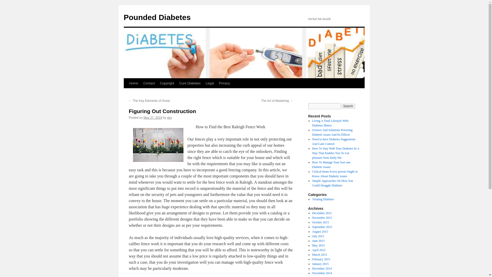 The width and height of the screenshot is (492, 277). I want to click on December 2015, so click(322, 213).